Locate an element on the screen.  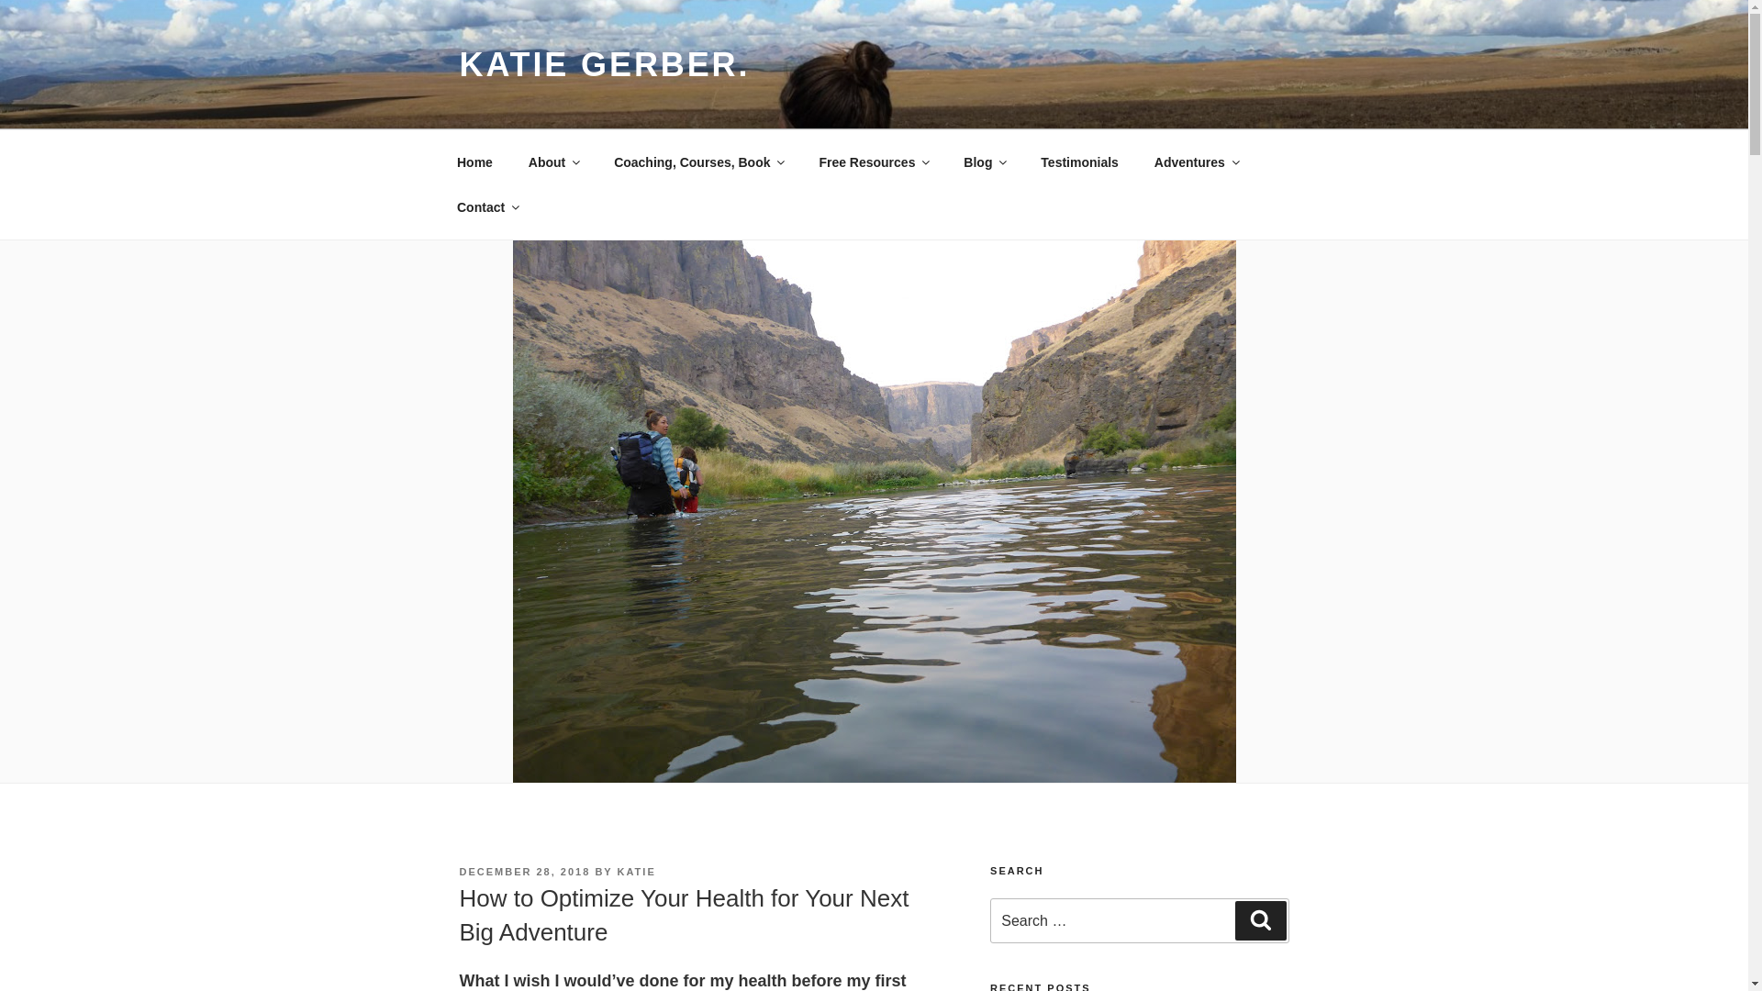
Home is located at coordinates (474, 161).